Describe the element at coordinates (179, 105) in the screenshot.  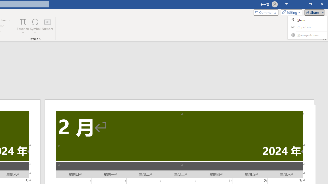
I see `Header -Section 2-` at that location.